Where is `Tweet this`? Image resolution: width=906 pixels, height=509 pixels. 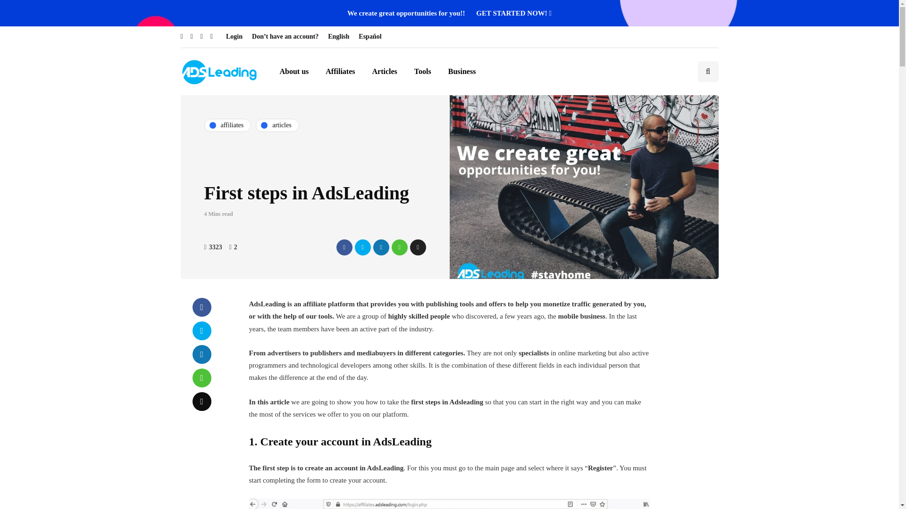 Tweet this is located at coordinates (362, 247).